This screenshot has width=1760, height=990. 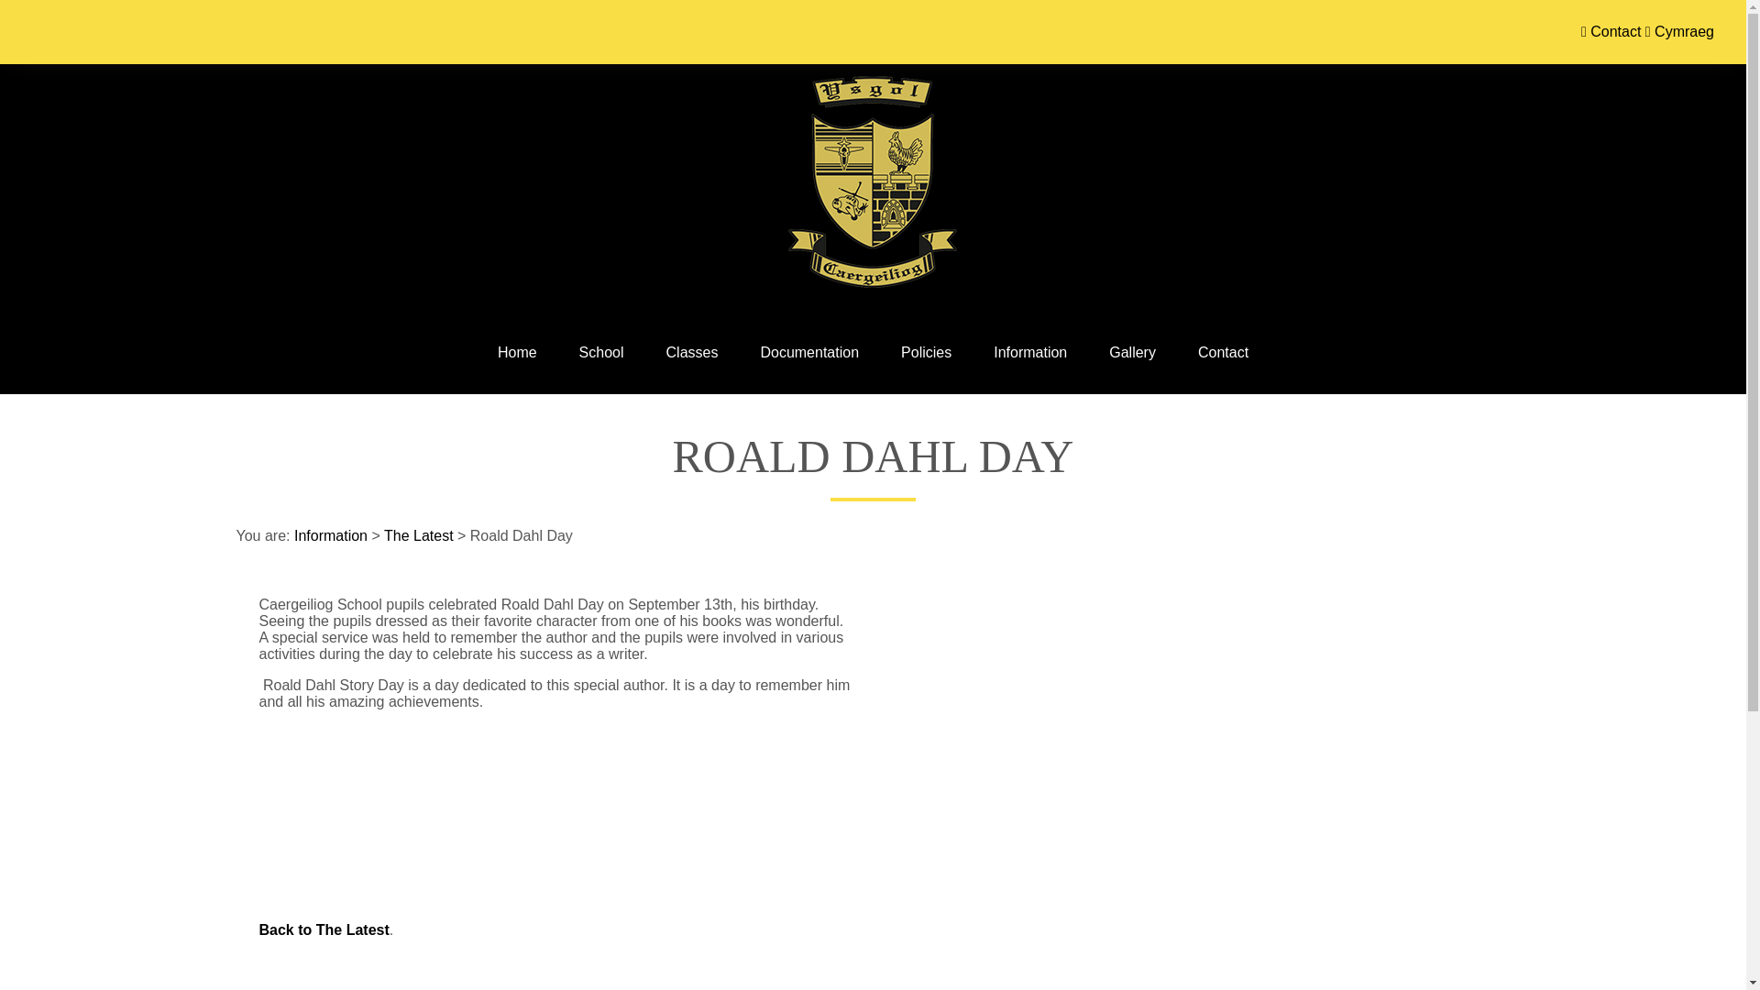 I want to click on Classes, so click(x=692, y=352).